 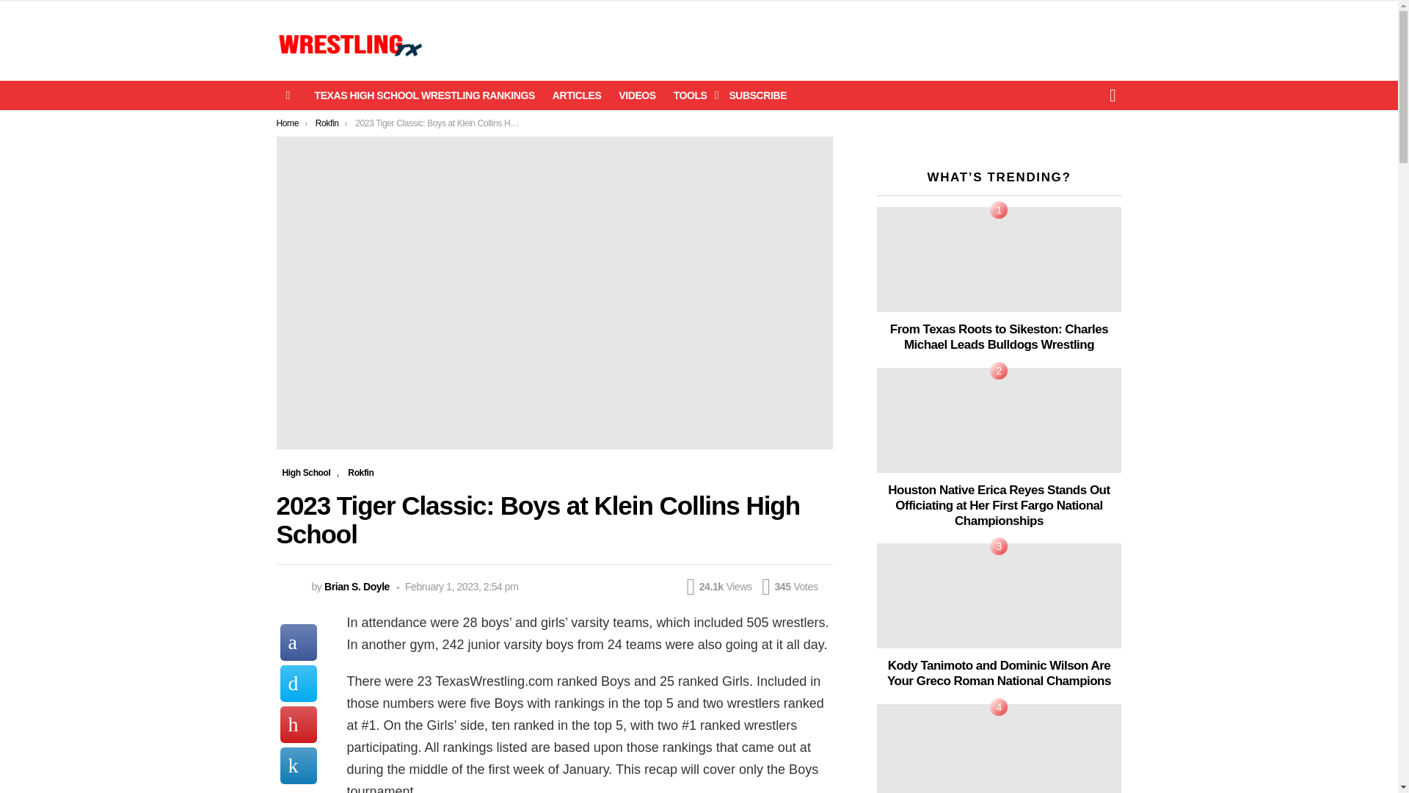 What do you see at coordinates (288, 123) in the screenshot?
I see `Home` at bounding box center [288, 123].